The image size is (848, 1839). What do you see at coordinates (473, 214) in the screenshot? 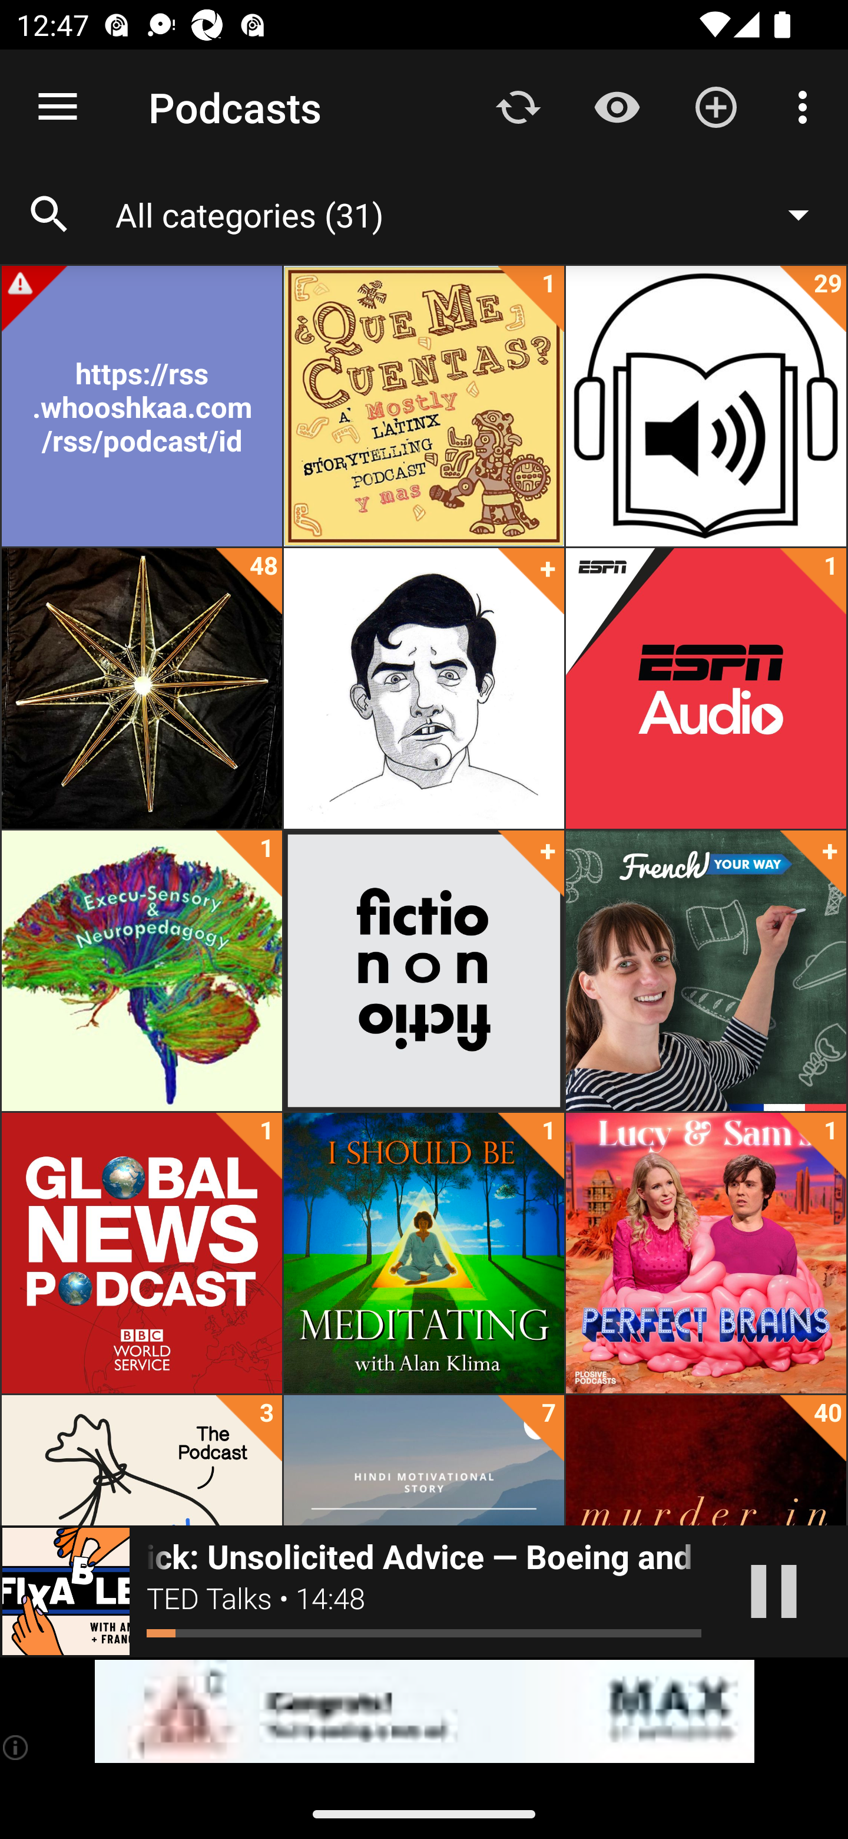
I see `All categories (31)` at bounding box center [473, 214].